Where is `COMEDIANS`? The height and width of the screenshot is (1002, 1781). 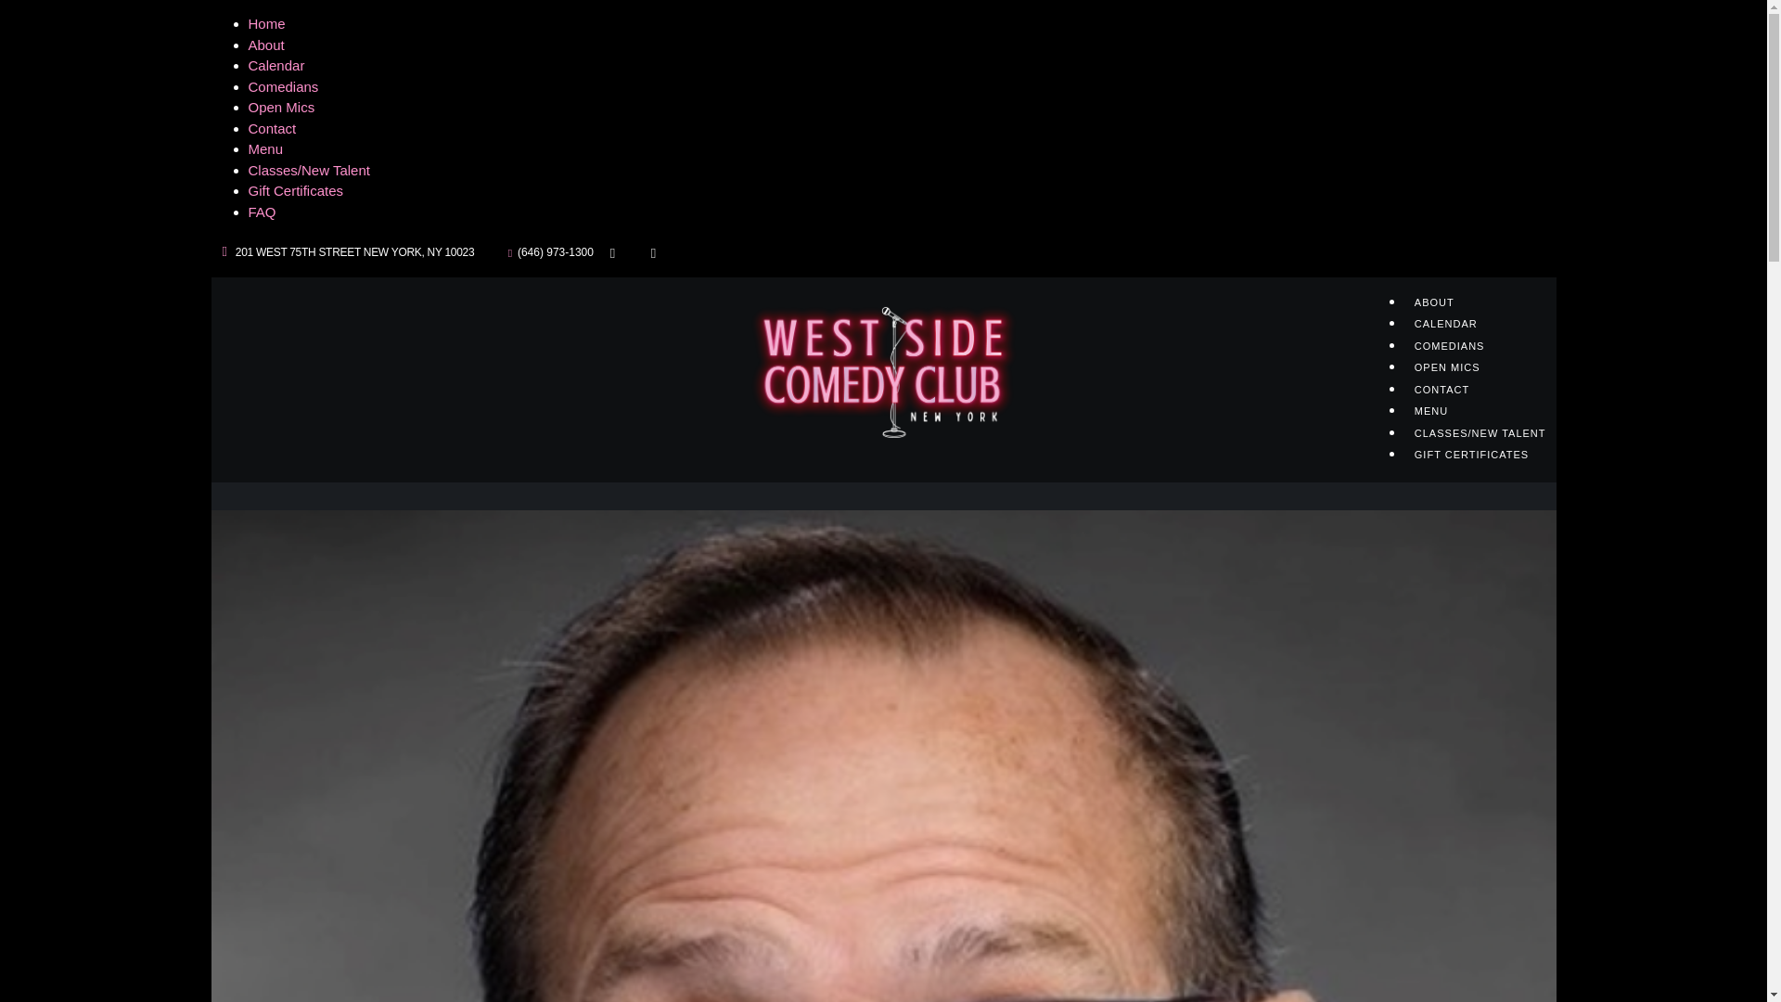 COMEDIANS is located at coordinates (1450, 343).